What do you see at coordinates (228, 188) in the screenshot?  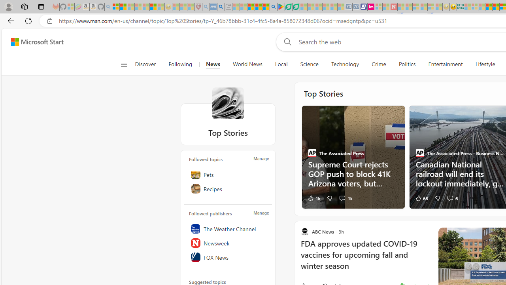 I see `Recipes` at bounding box center [228, 188].